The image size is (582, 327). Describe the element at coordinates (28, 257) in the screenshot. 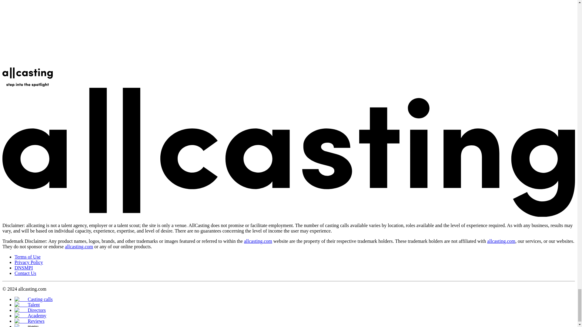

I see `Terms of Use` at that location.